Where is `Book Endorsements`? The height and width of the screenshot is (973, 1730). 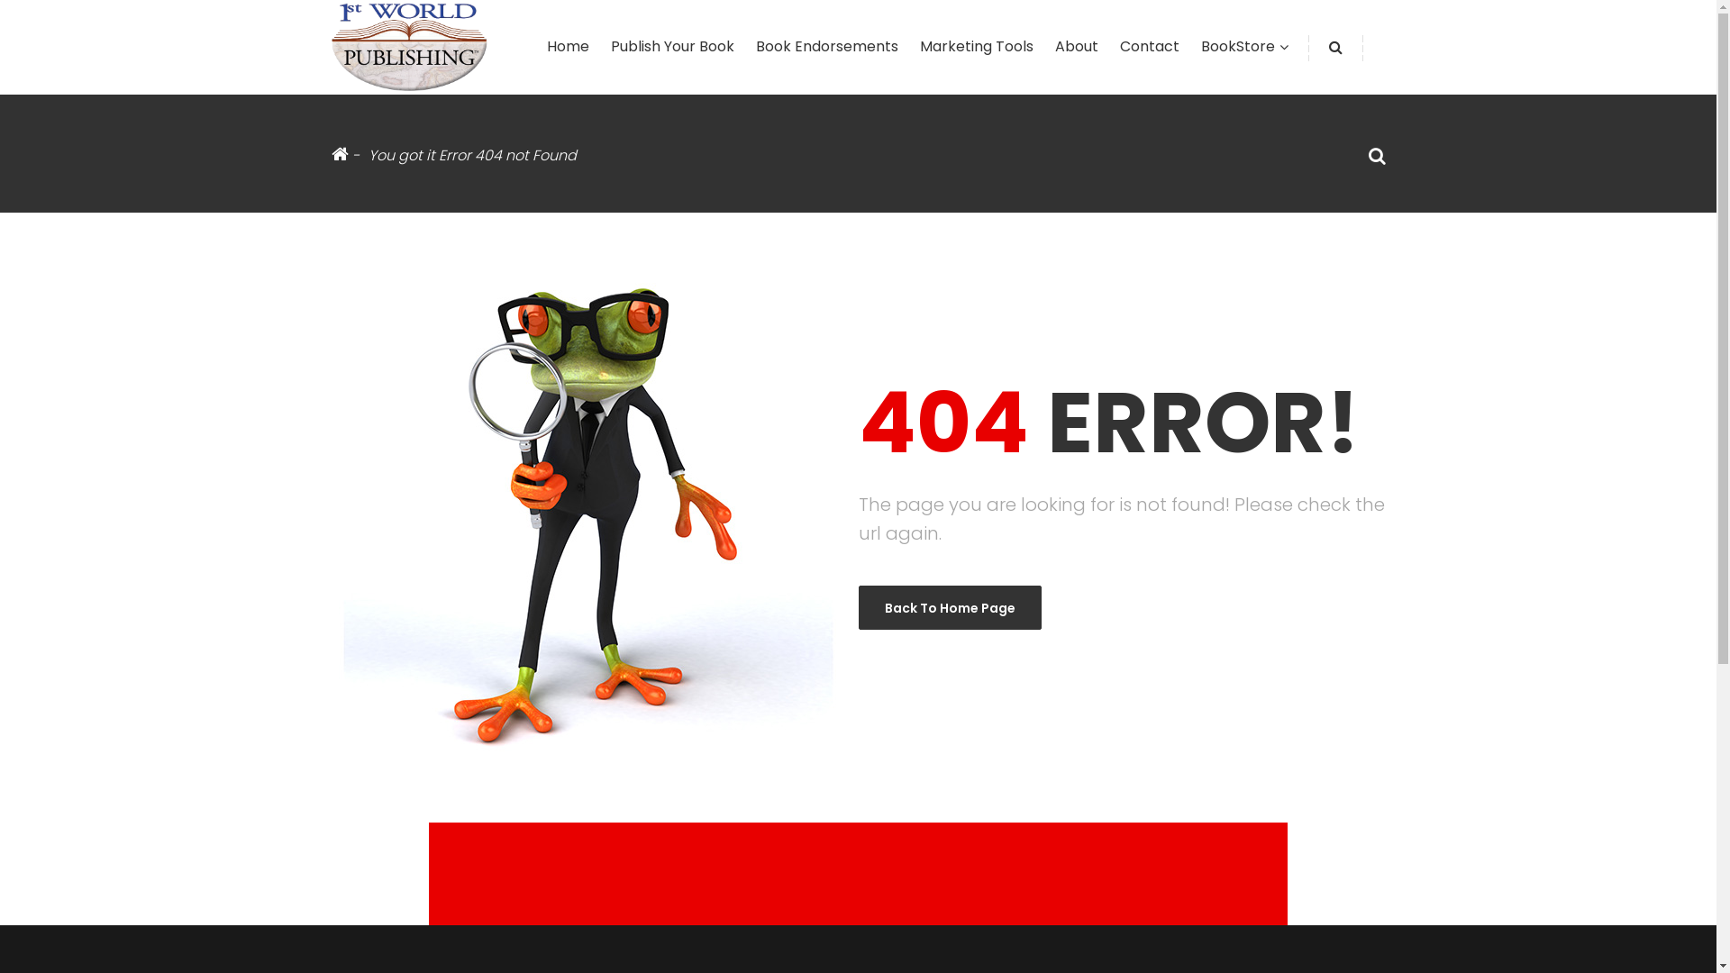 Book Endorsements is located at coordinates (826, 47).